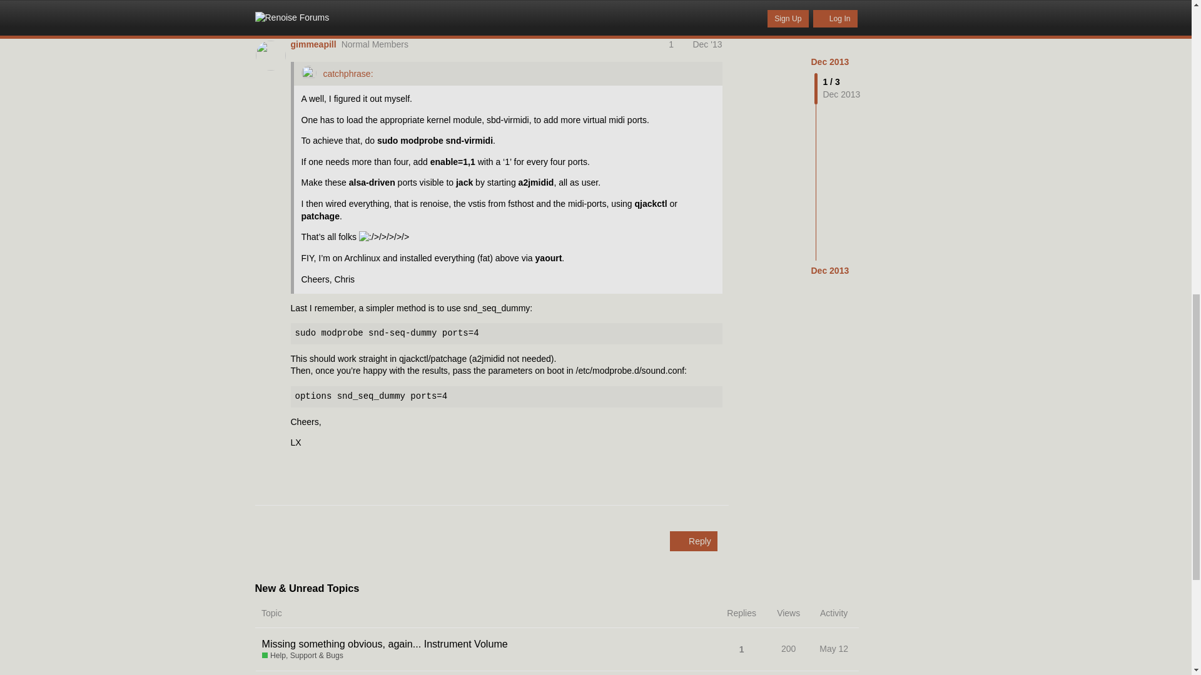  I want to click on Dec '13, so click(707, 44).